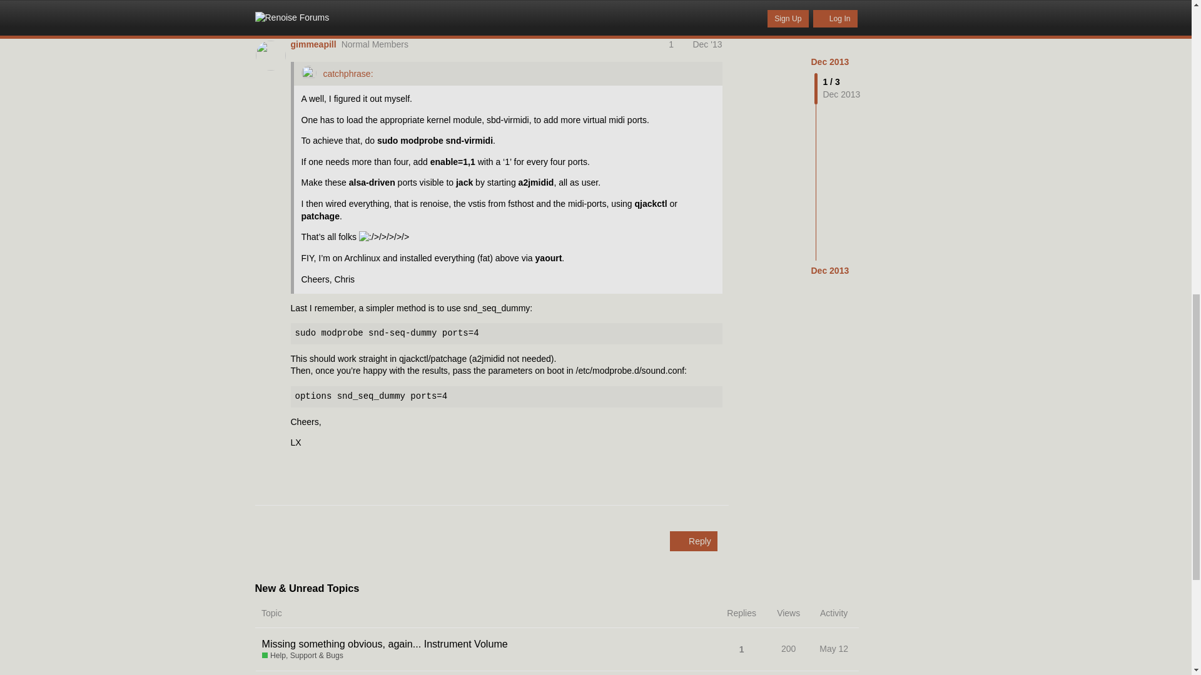  I want to click on Dec '13, so click(707, 44).